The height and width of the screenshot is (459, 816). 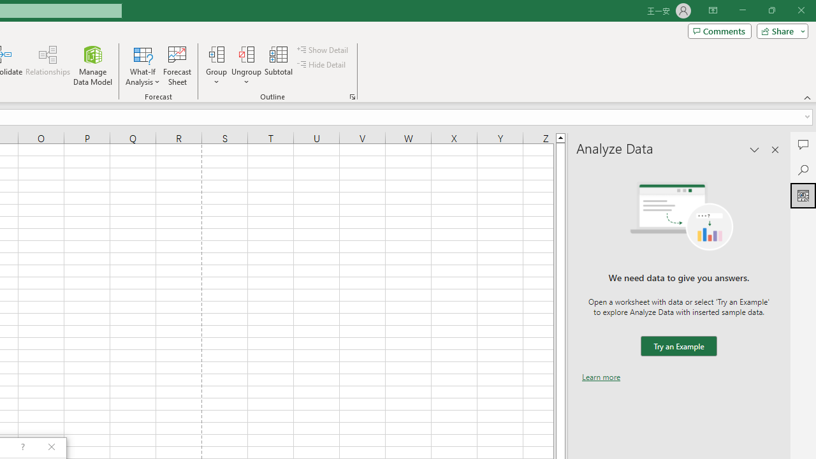 I want to click on We need data to give you answers. Try an Example, so click(x=678, y=347).